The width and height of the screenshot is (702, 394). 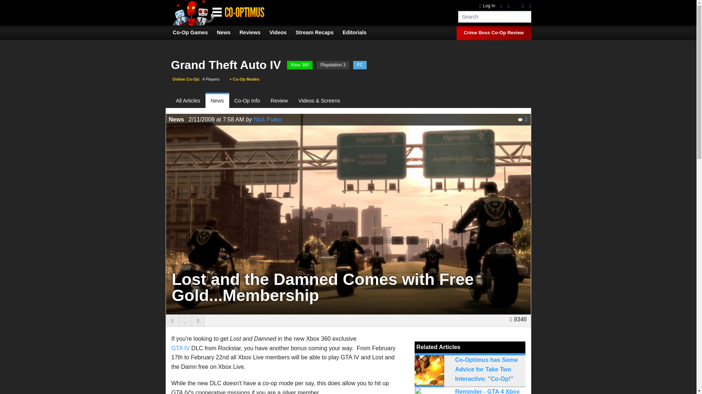 I want to click on login, so click(x=487, y=6).